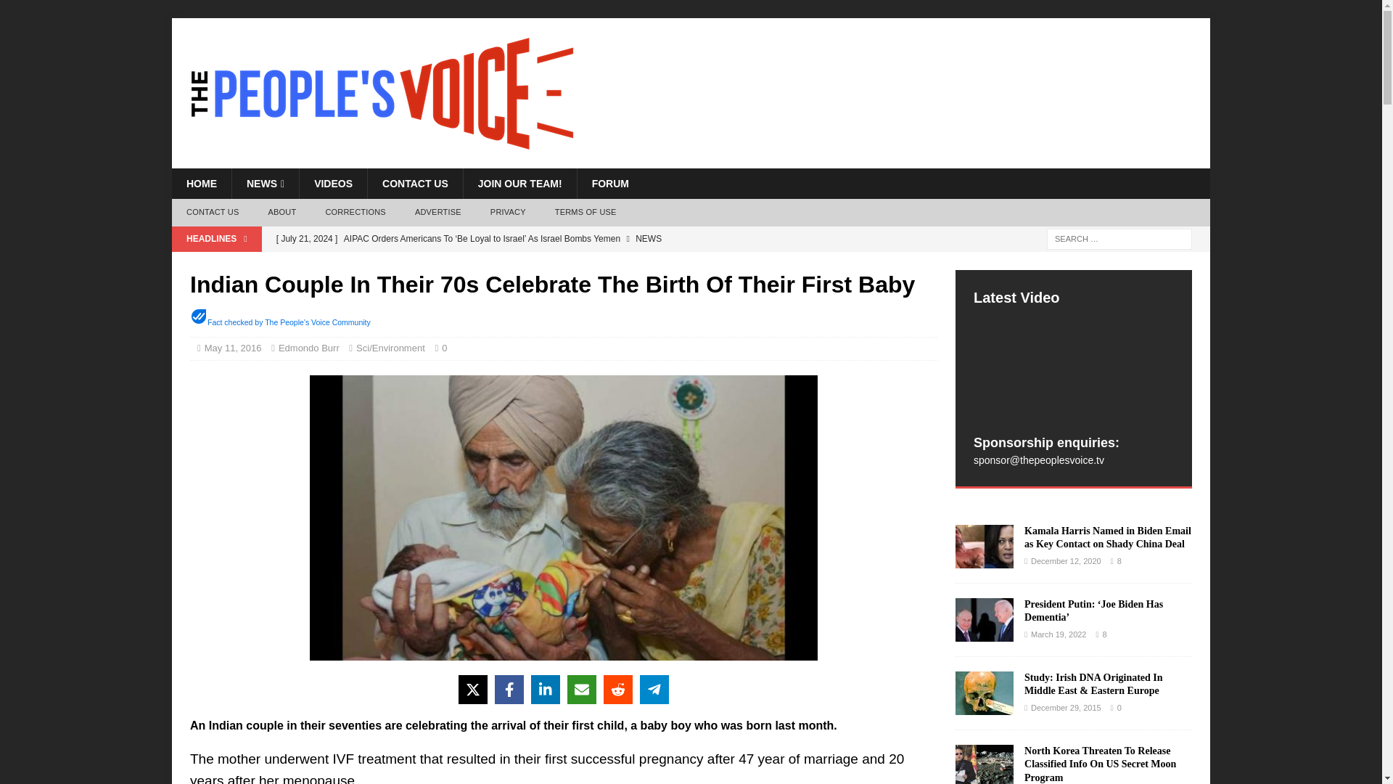 The height and width of the screenshot is (784, 1393). I want to click on TERMS OF USE, so click(585, 213).